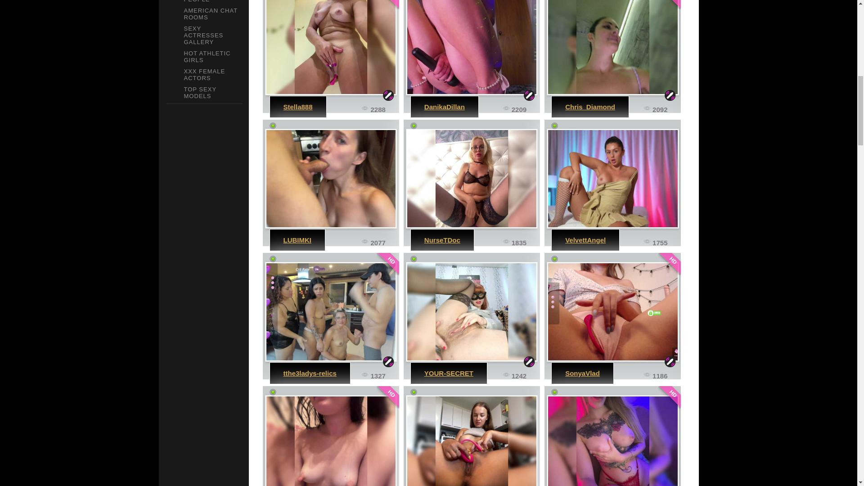 The height and width of the screenshot is (486, 864). What do you see at coordinates (472, 48) in the screenshot?
I see `DanikaDillan` at bounding box center [472, 48].